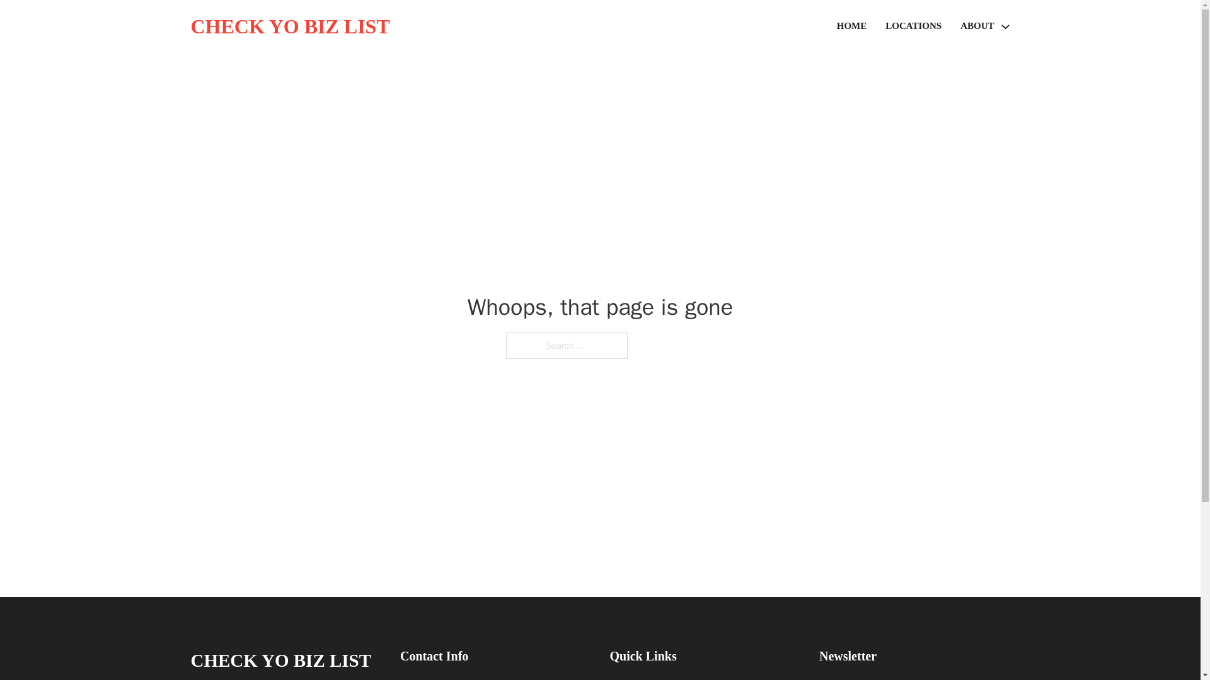  I want to click on CHECK YO BIZ LIST, so click(290, 26).